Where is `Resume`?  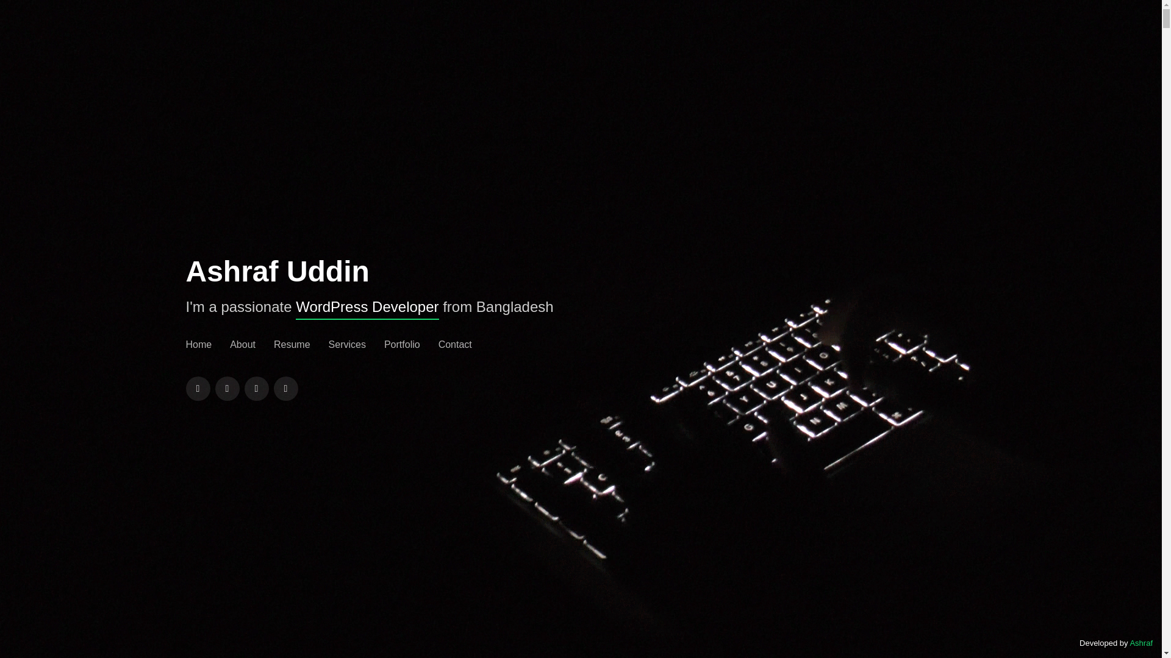 Resume is located at coordinates (292, 345).